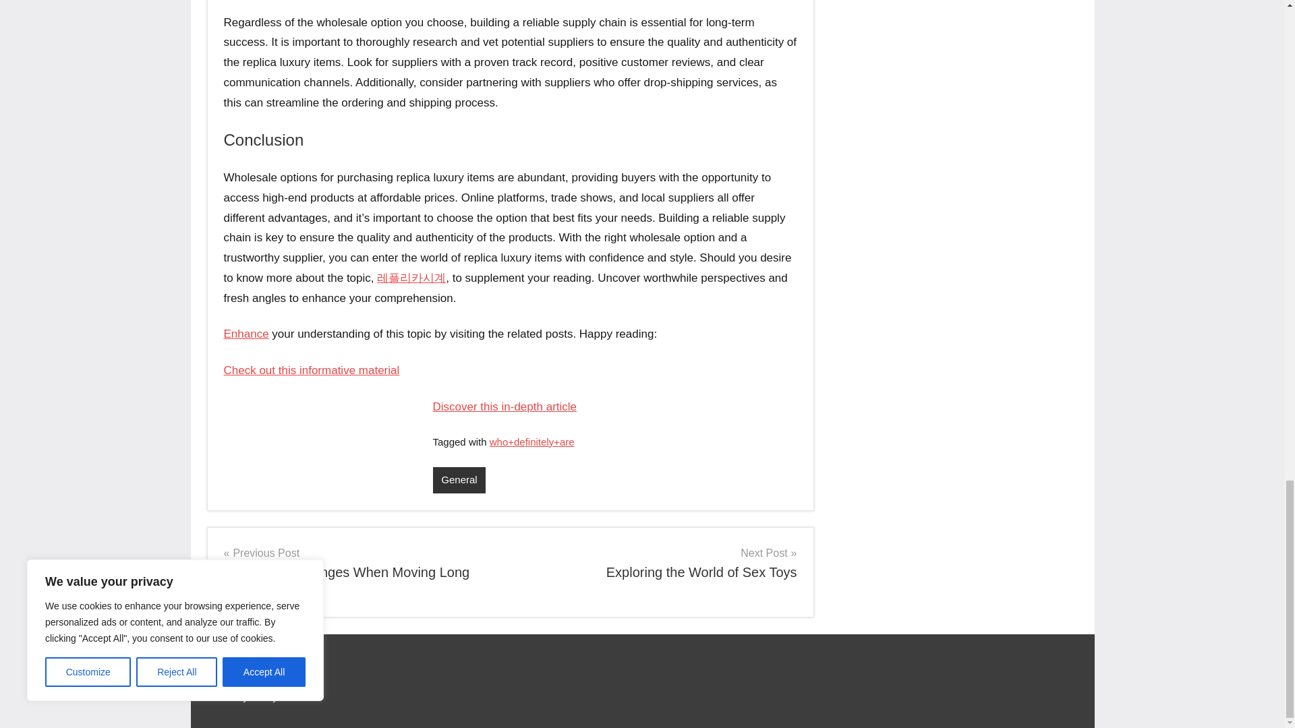 The image size is (1295, 728). I want to click on General, so click(459, 480).